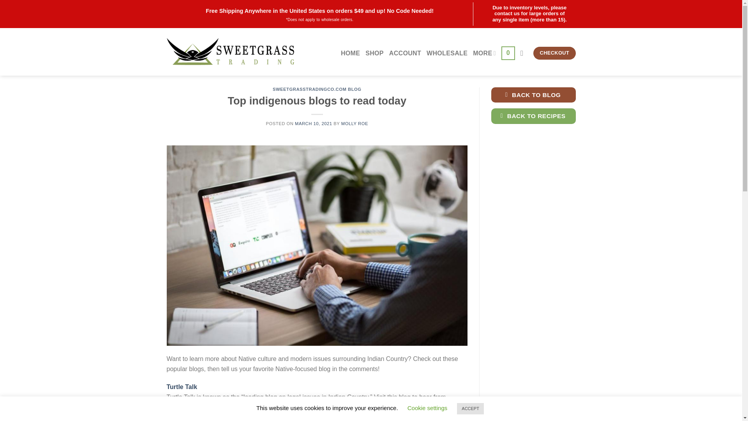  I want to click on MORE, so click(484, 53).